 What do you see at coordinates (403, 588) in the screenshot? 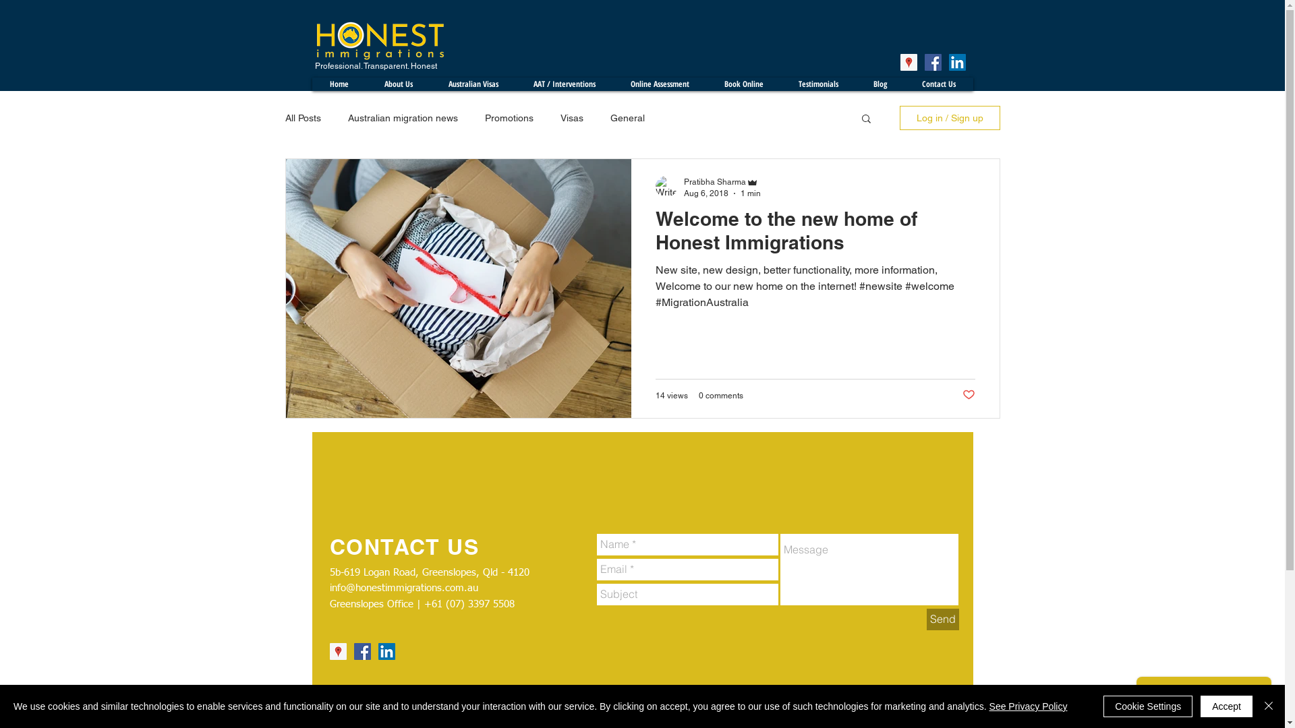
I see `info@honestimmigrations.com.au` at bounding box center [403, 588].